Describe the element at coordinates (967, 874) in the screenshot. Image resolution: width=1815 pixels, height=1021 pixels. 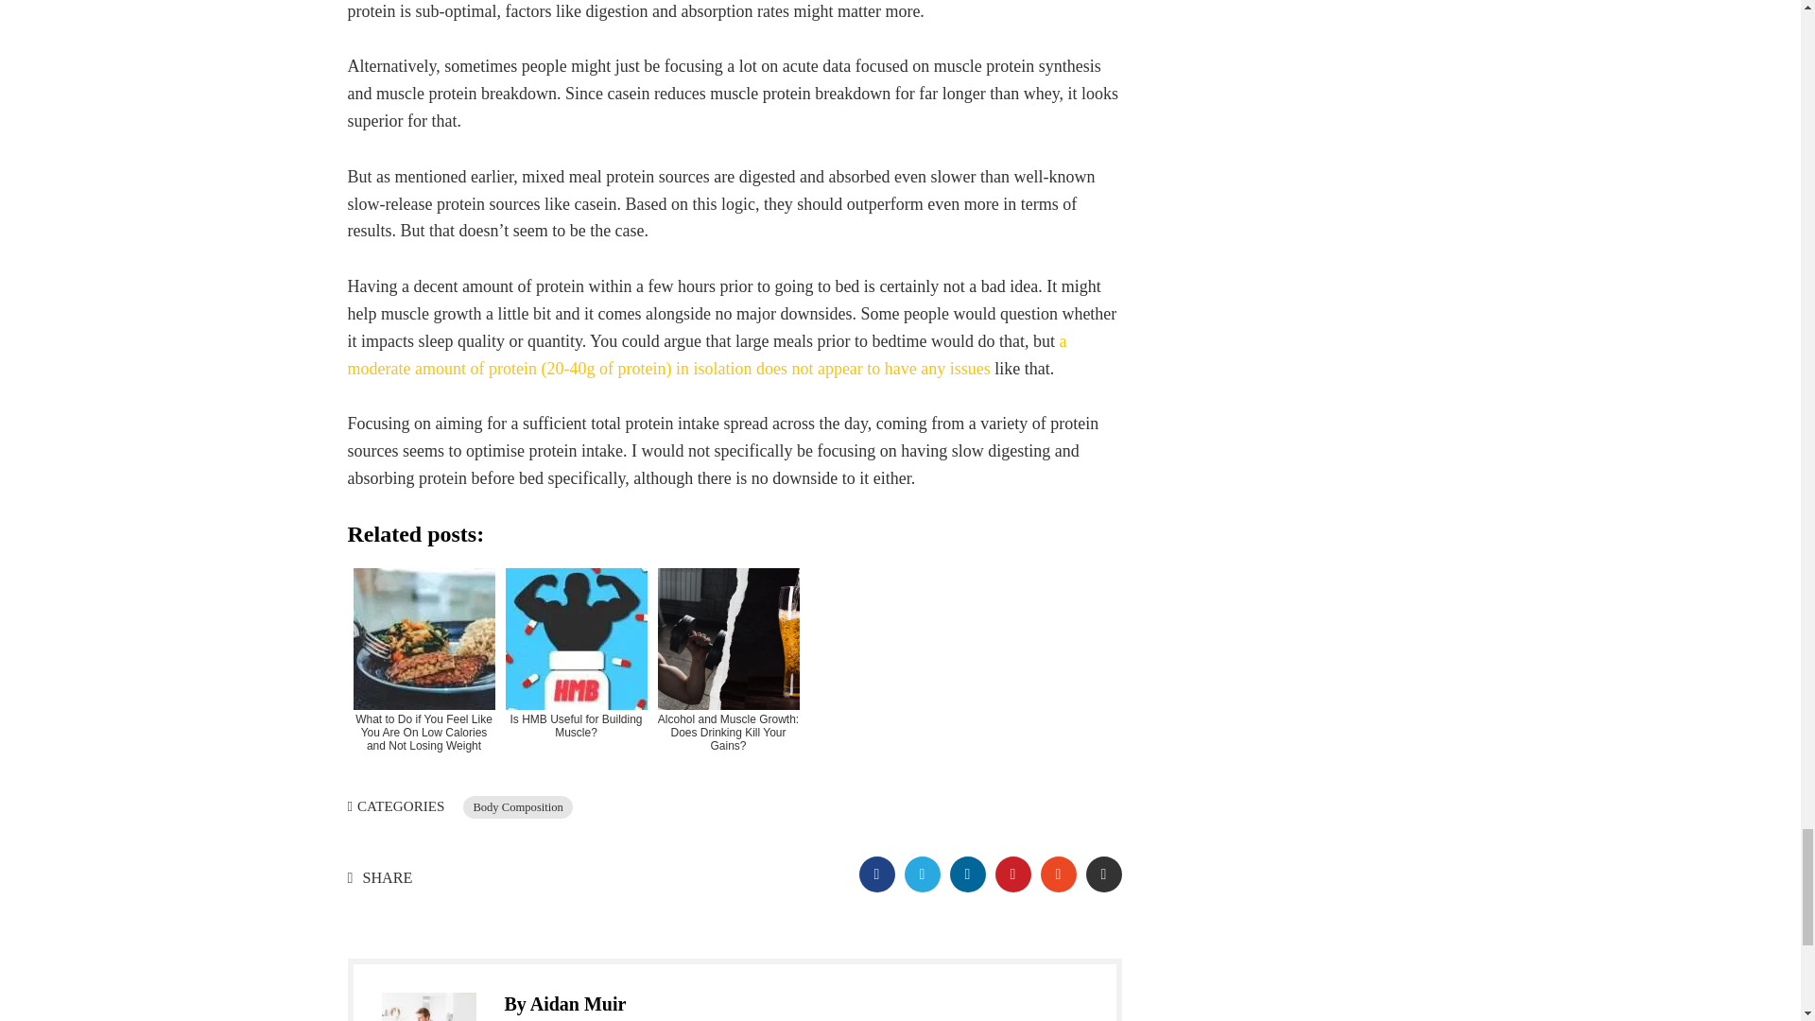
I see `LINKEDIN` at that location.